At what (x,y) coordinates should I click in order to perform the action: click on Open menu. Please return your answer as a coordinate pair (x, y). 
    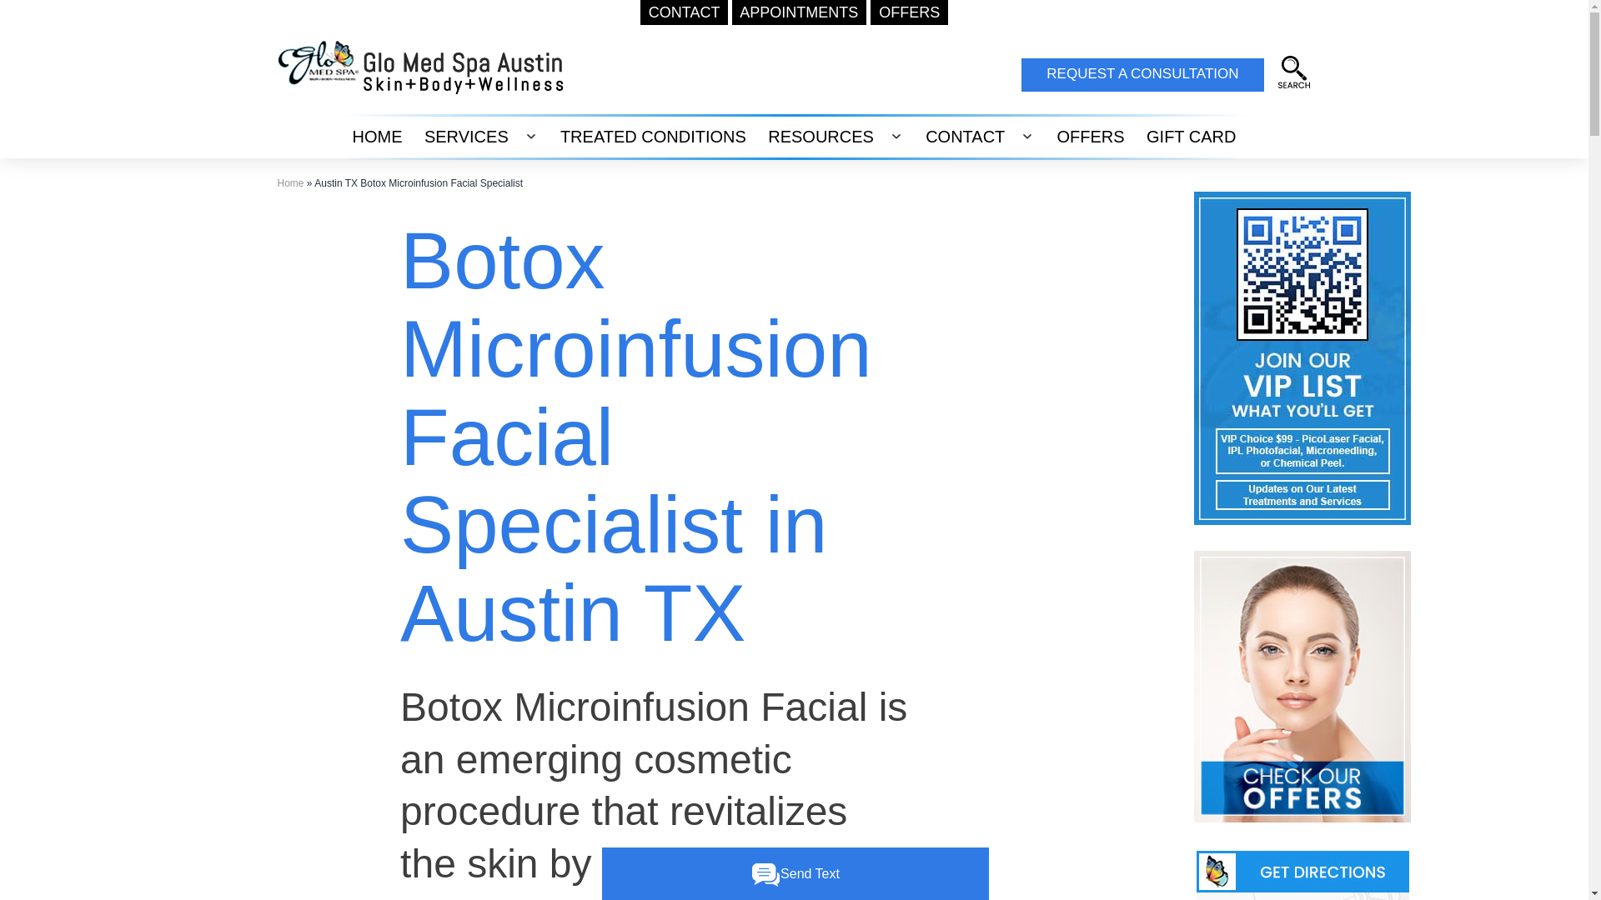
    Looking at the image, I should click on (896, 137).